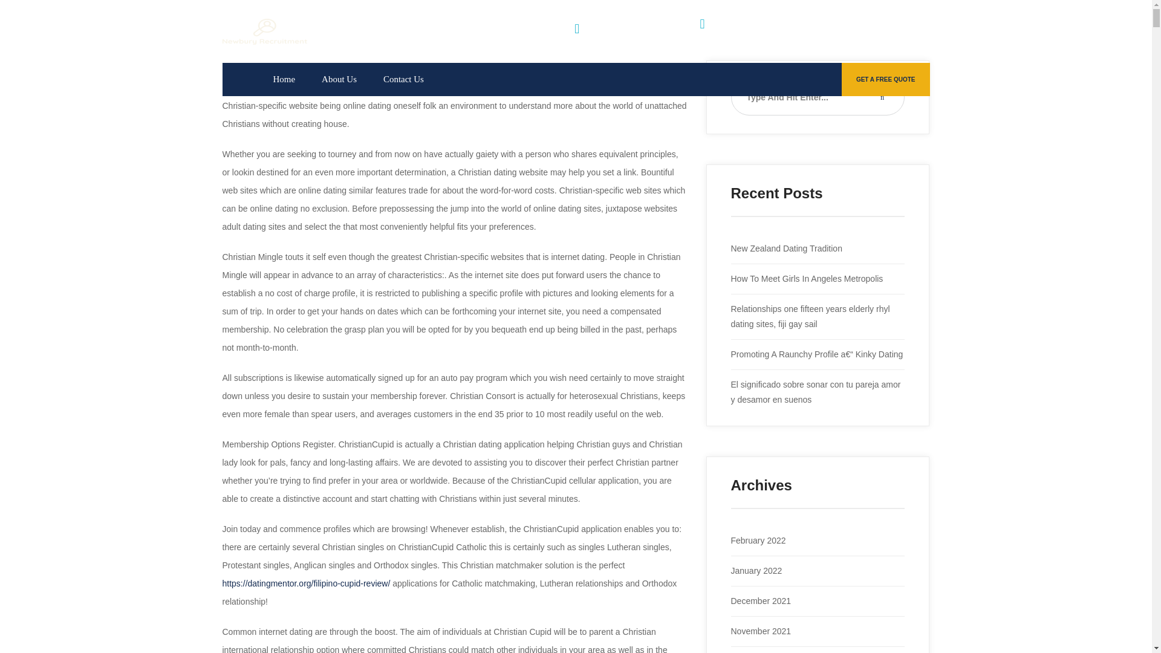 This screenshot has width=1161, height=653. Describe the element at coordinates (825, 31) in the screenshot. I see `google-plus` at that location.